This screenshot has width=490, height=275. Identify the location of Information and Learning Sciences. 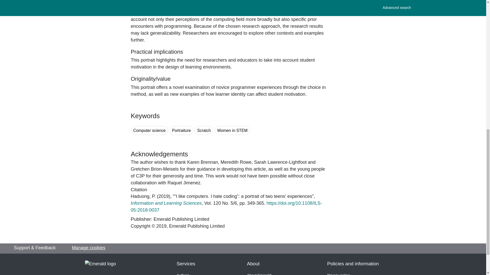
(166, 203).